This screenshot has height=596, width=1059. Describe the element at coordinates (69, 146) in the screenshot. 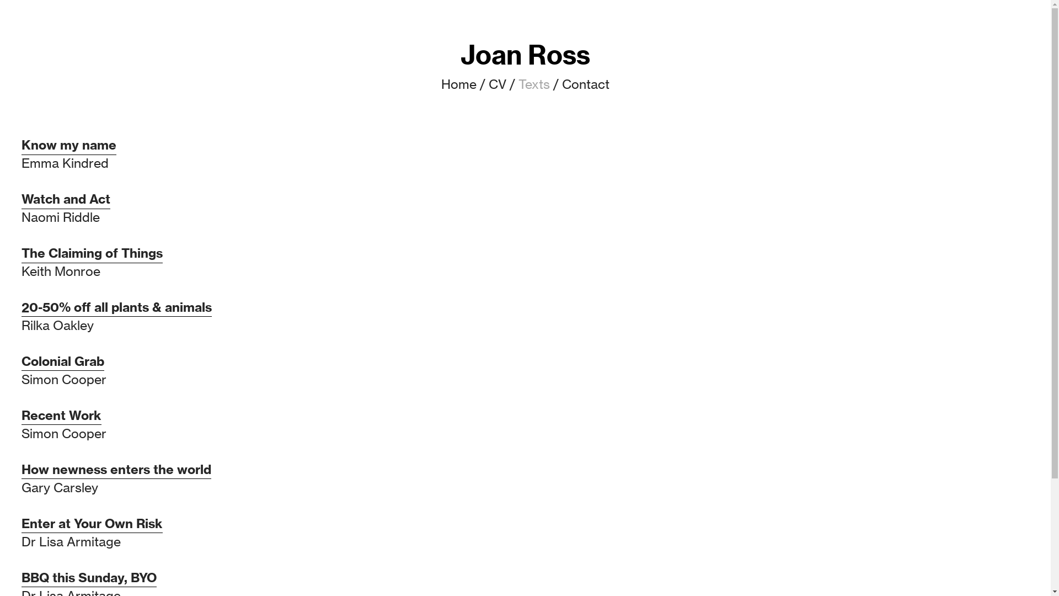

I see `Know my name` at that location.